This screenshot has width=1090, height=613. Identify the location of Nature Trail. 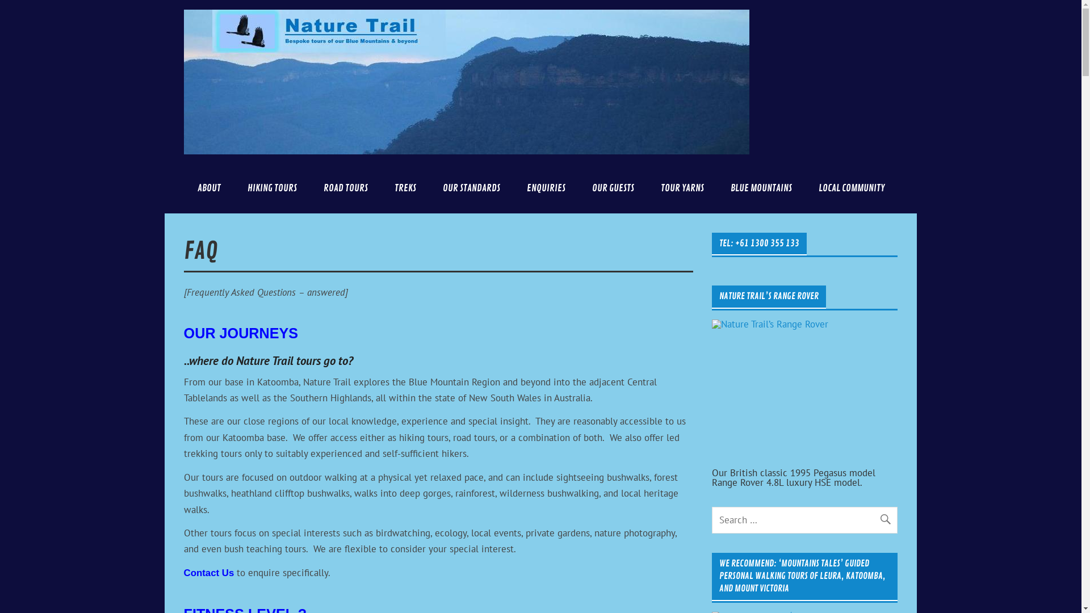
(821, 26).